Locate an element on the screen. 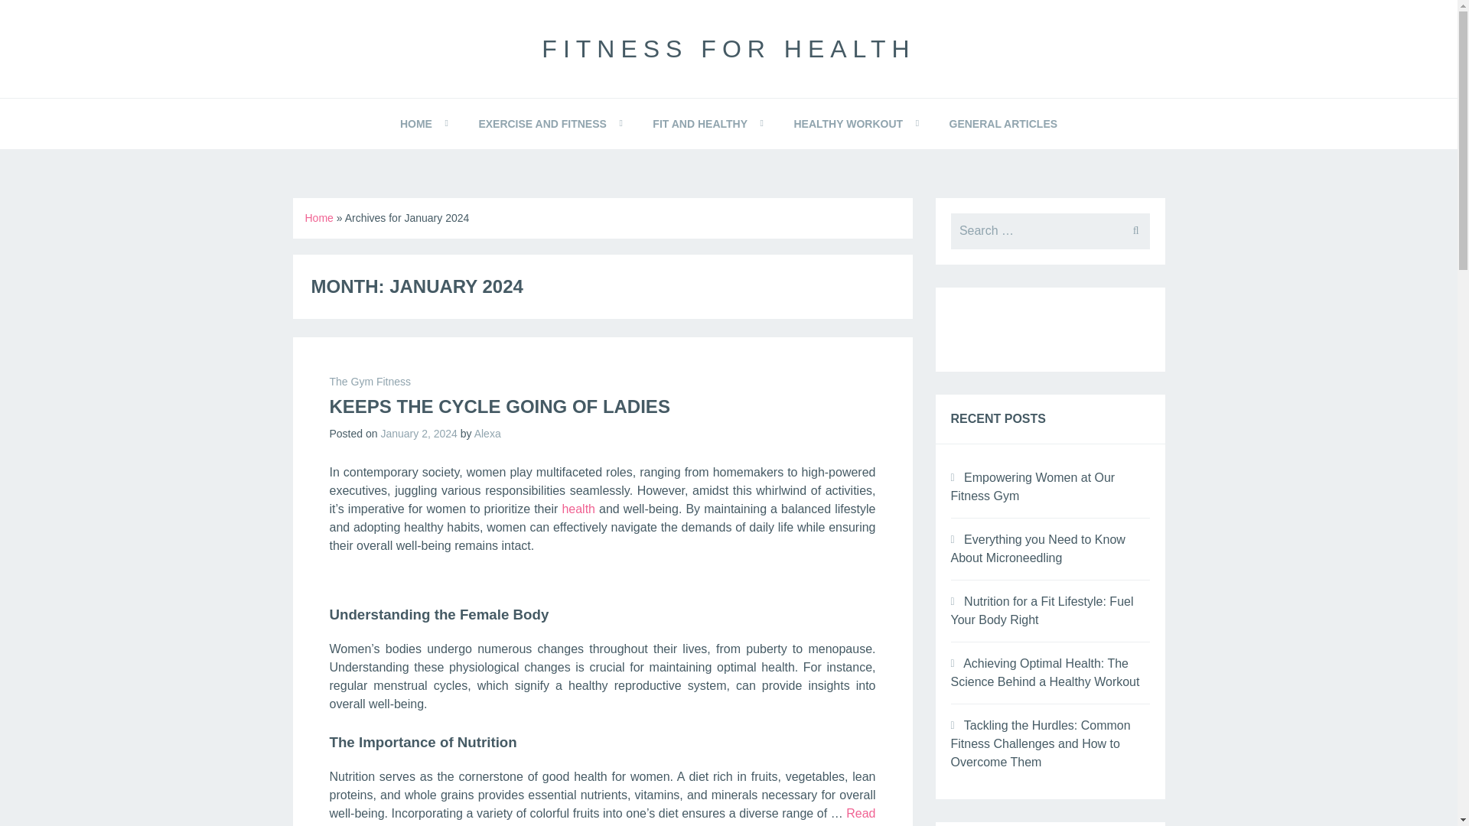  Home is located at coordinates (318, 217).